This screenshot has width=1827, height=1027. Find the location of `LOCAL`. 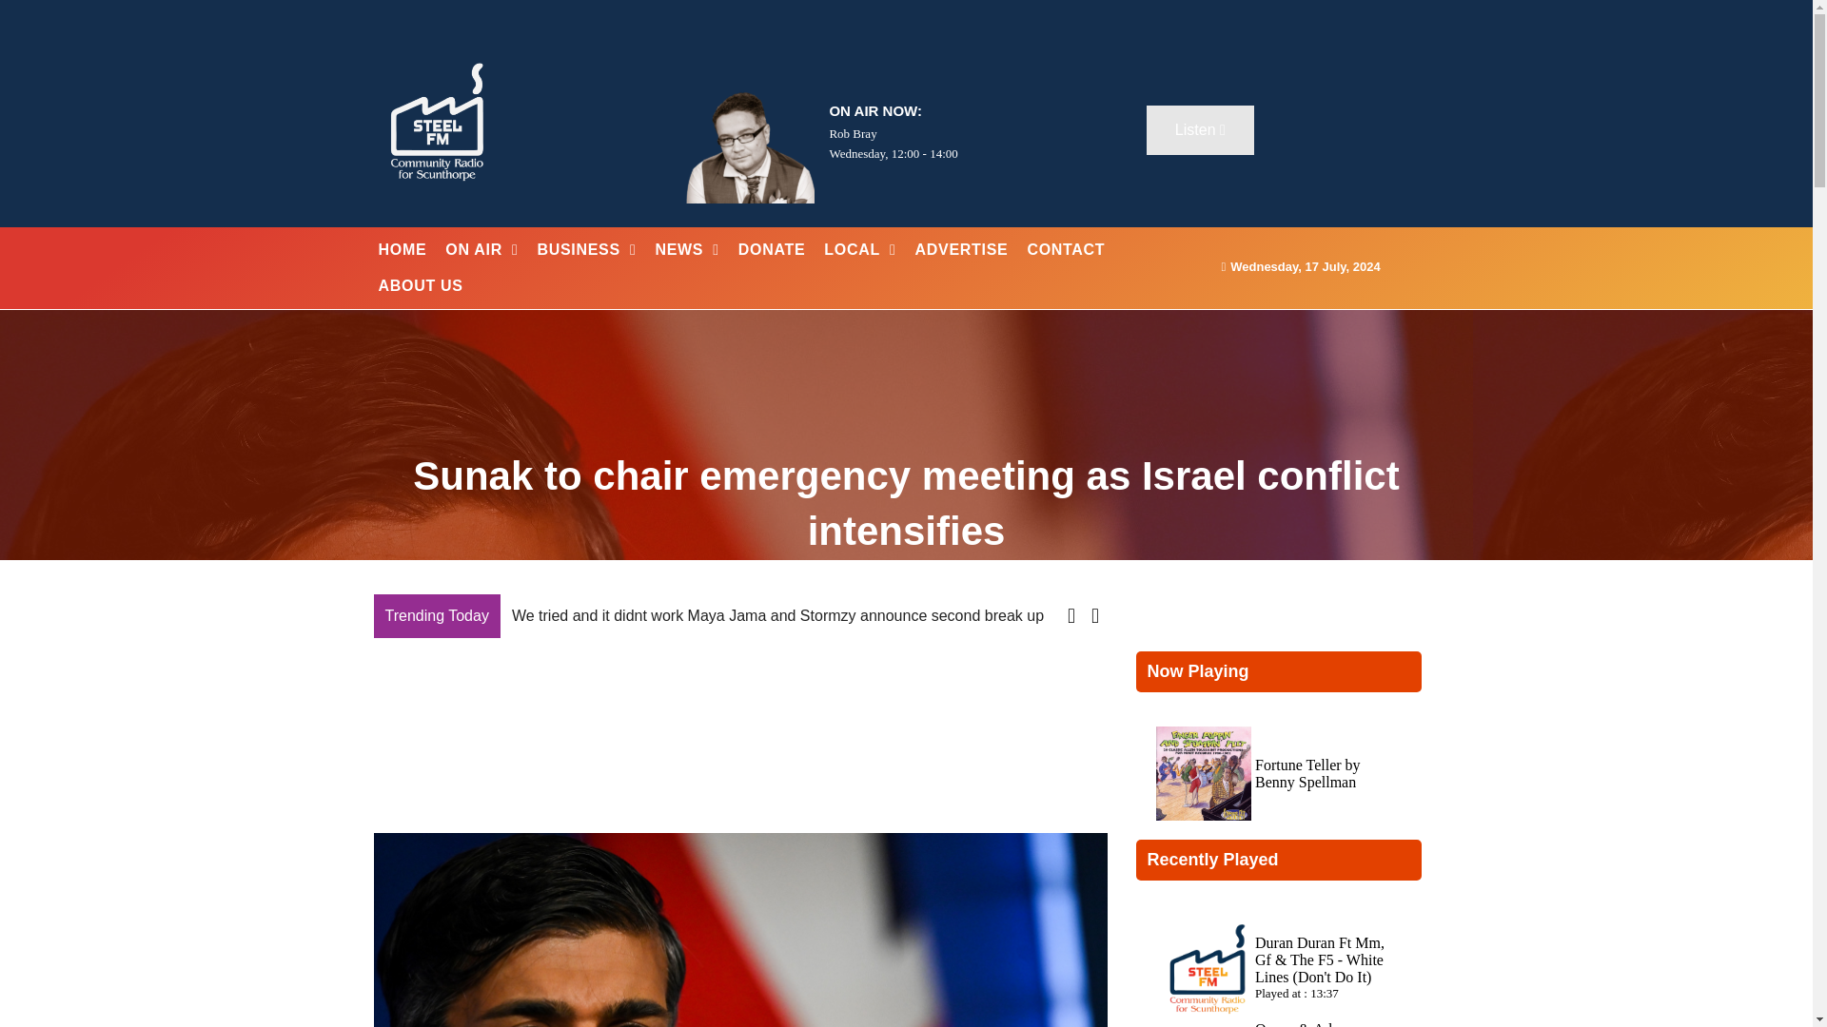

LOCAL is located at coordinates (859, 249).